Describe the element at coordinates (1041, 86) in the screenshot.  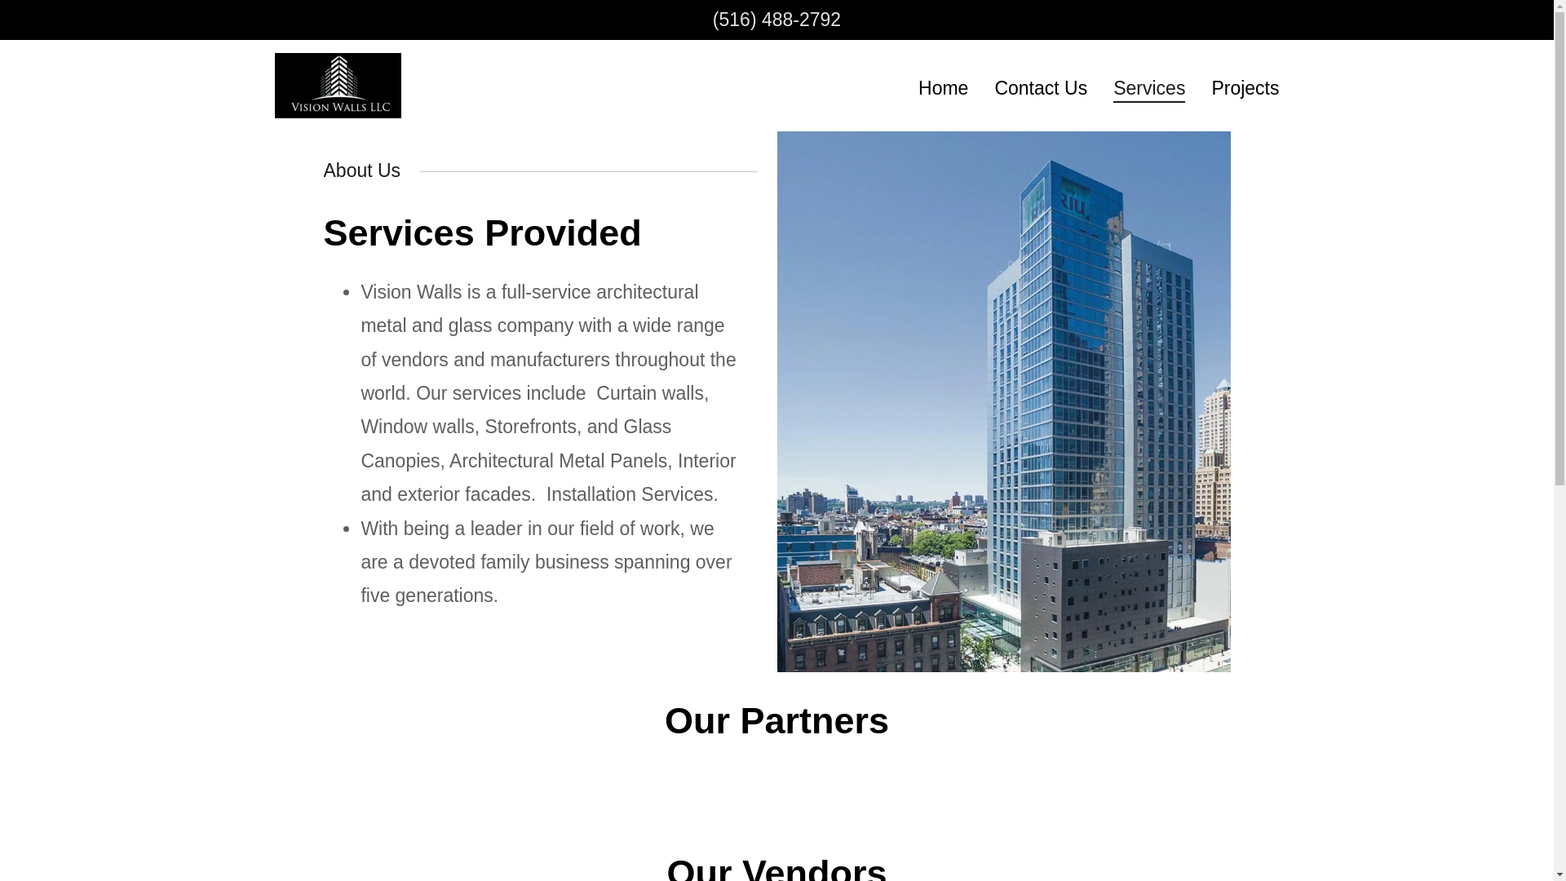
I see `Contact Us` at that location.